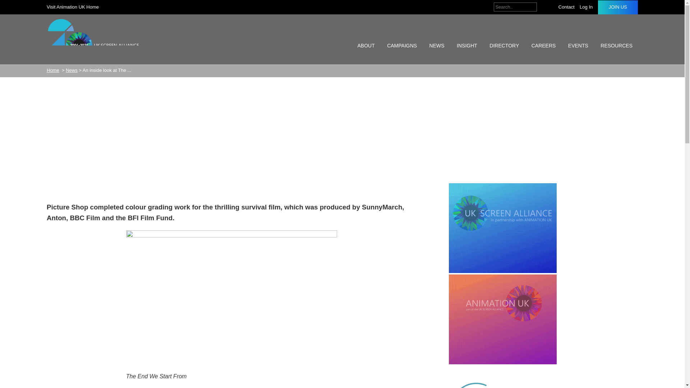 This screenshot has width=690, height=388. Describe the element at coordinates (568, 7) in the screenshot. I see `Contact` at that location.